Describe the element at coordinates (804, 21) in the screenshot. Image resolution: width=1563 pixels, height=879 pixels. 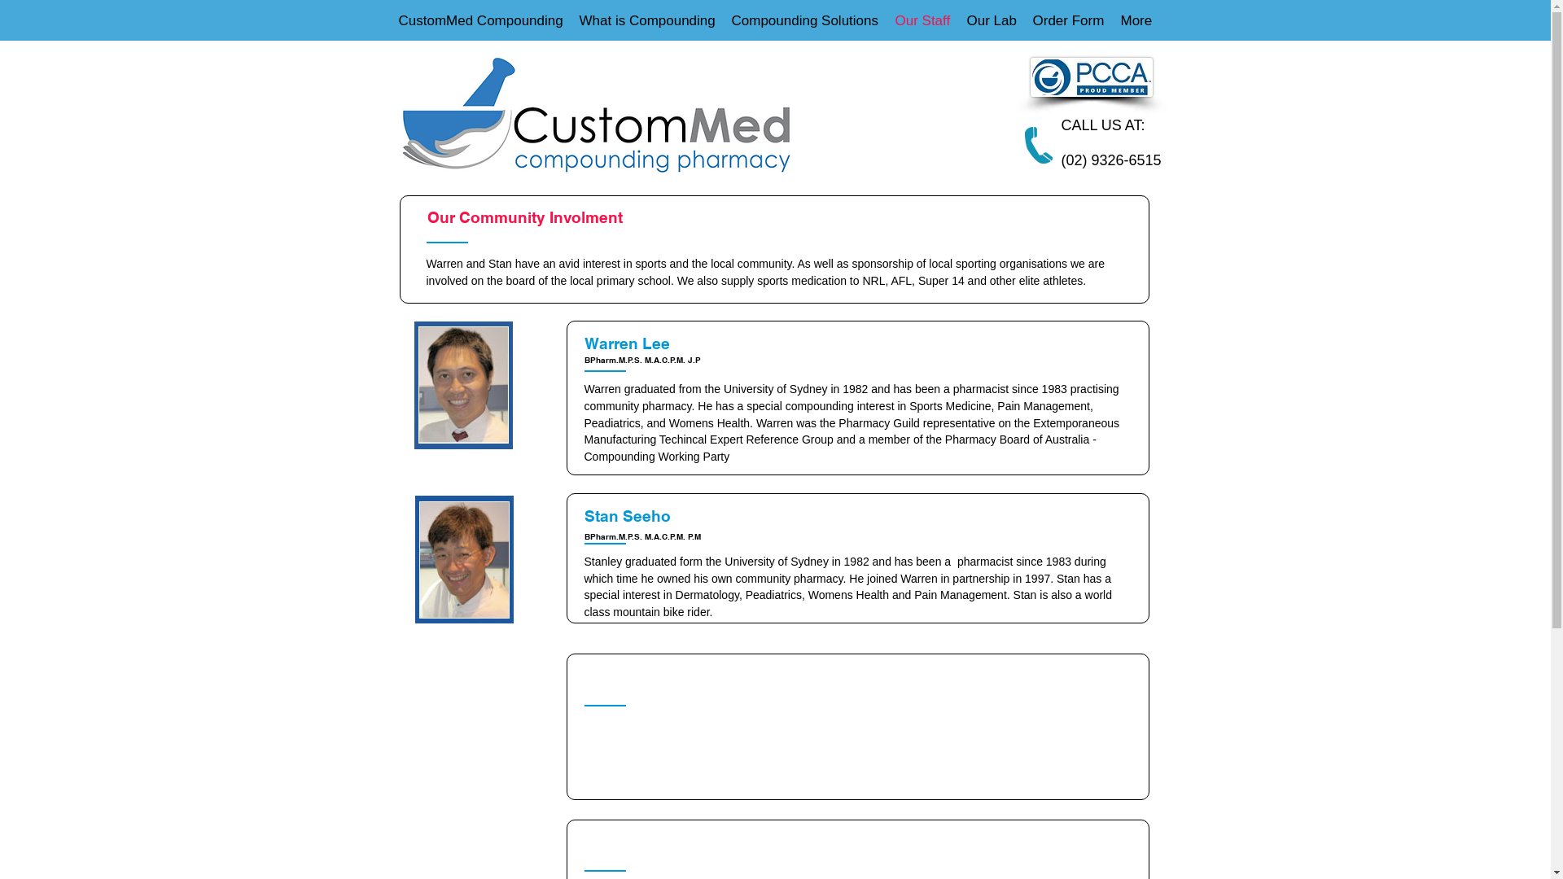
I see `Compounding Solutions` at that location.